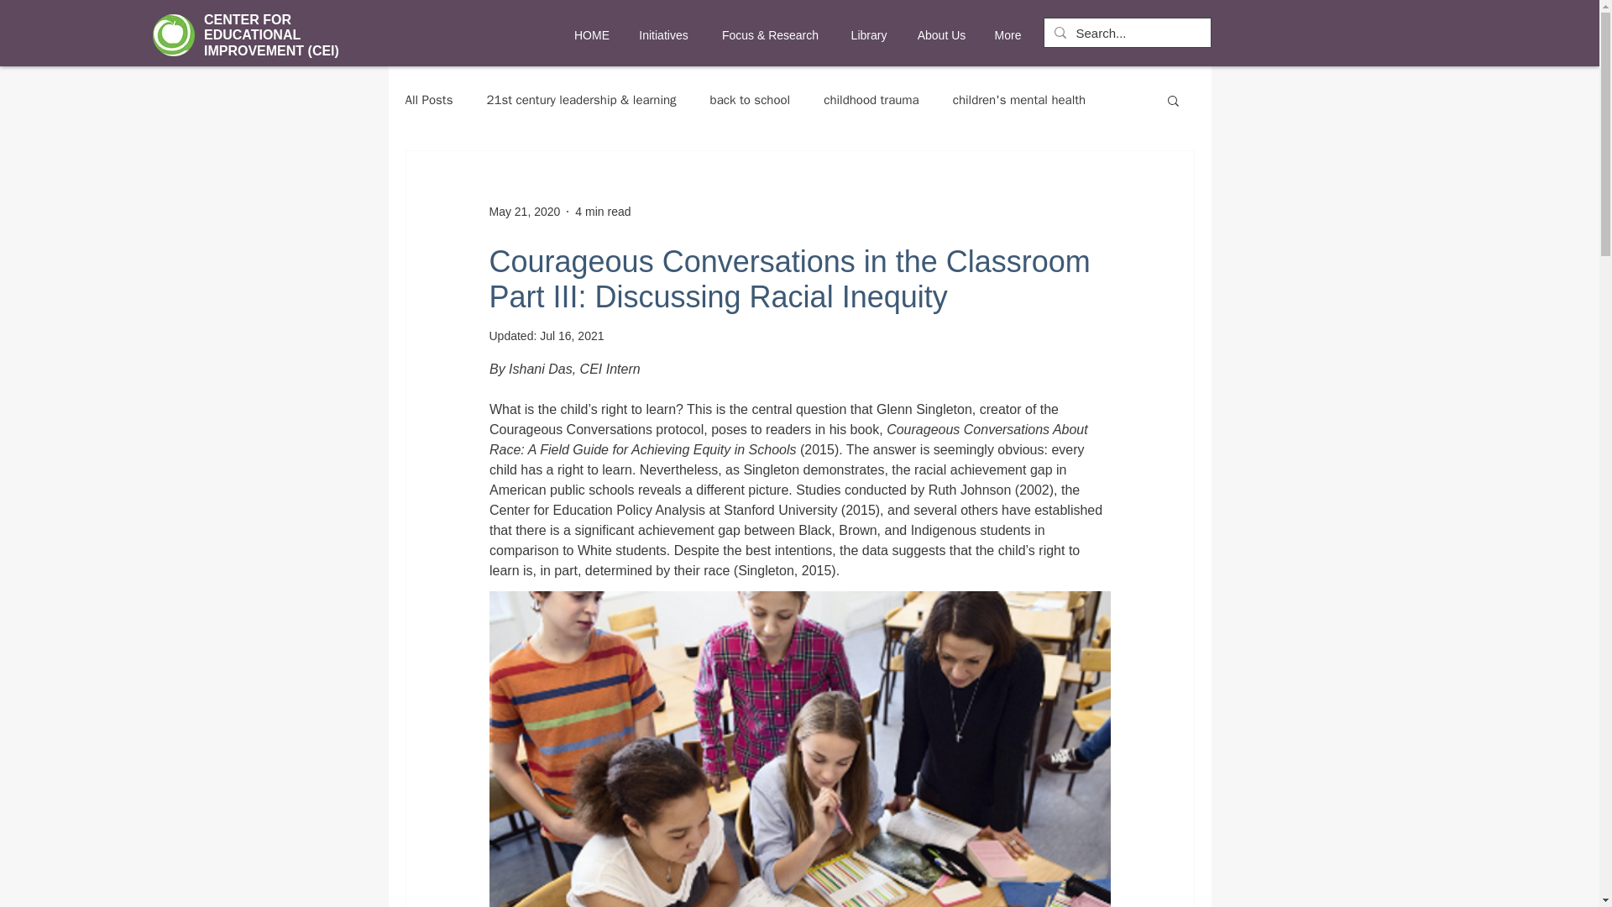 This screenshot has width=1612, height=907. I want to click on Library, so click(870, 35).